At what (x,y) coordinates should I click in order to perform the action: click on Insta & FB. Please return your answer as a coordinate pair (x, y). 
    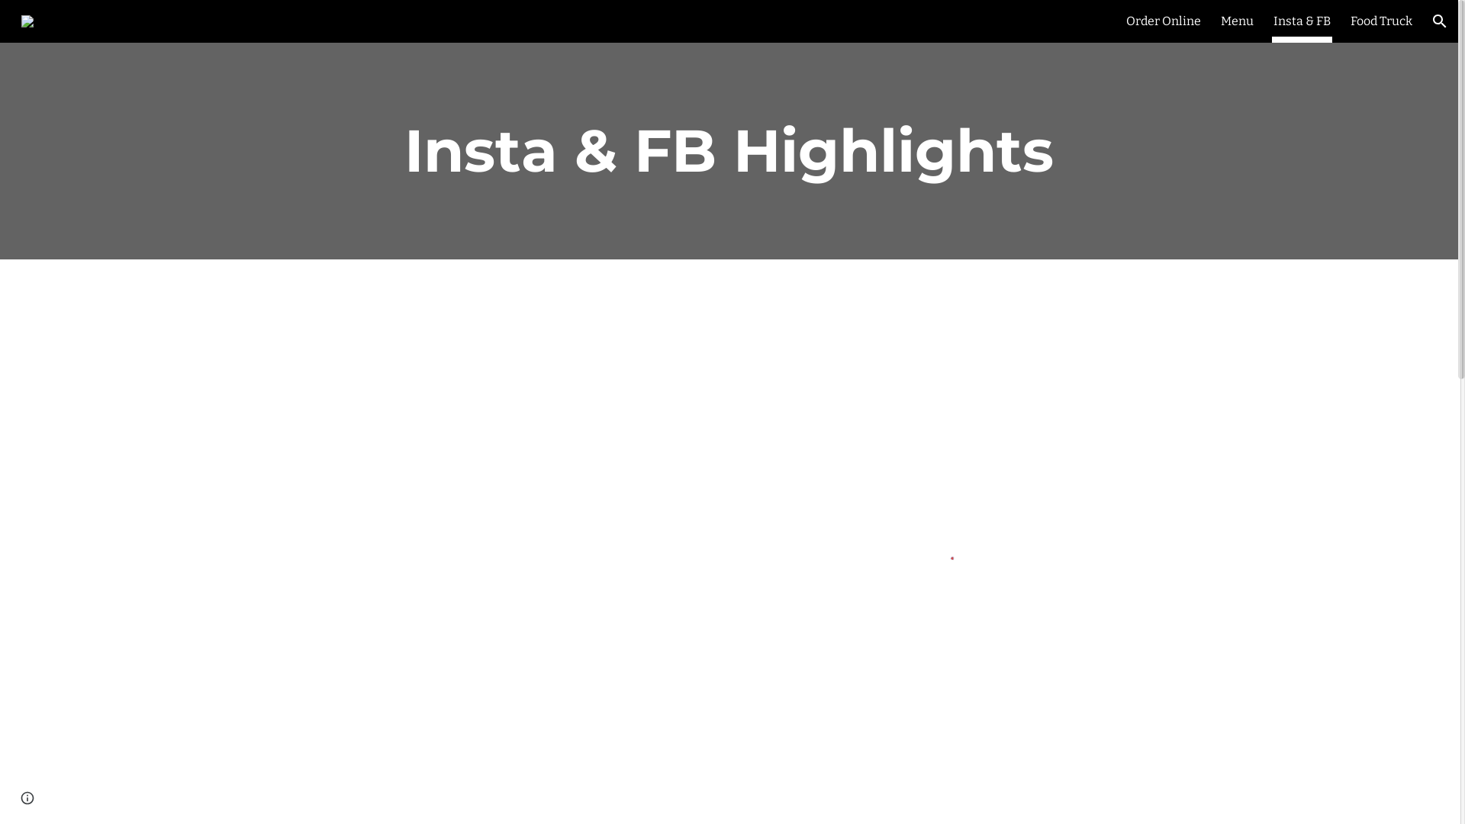
    Looking at the image, I should click on (1302, 21).